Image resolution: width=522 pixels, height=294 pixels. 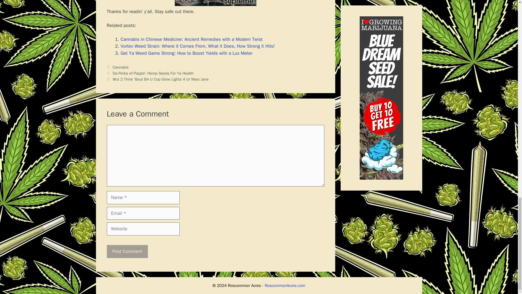 I want to click on RoscommonAcres.com, so click(x=285, y=286).